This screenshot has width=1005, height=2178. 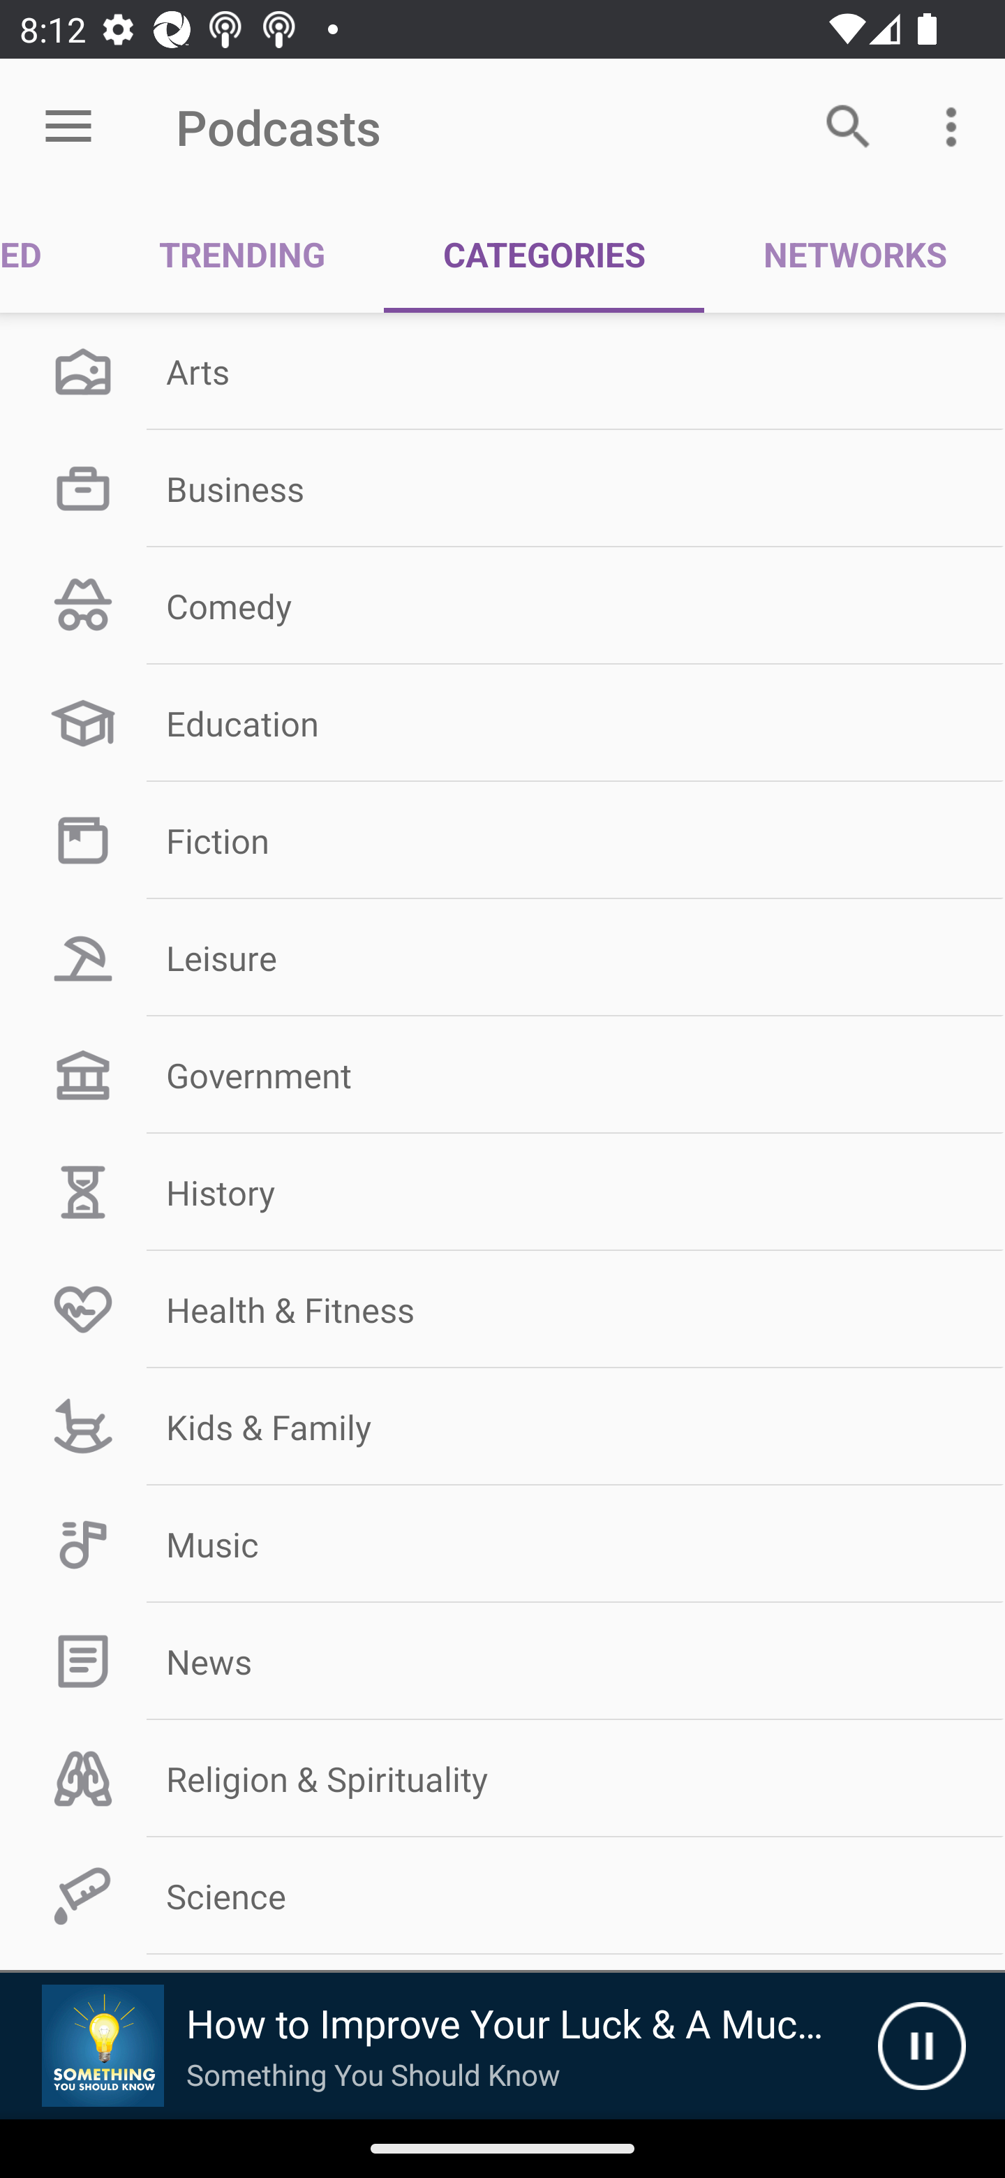 What do you see at coordinates (502, 1896) in the screenshot?
I see `Science` at bounding box center [502, 1896].